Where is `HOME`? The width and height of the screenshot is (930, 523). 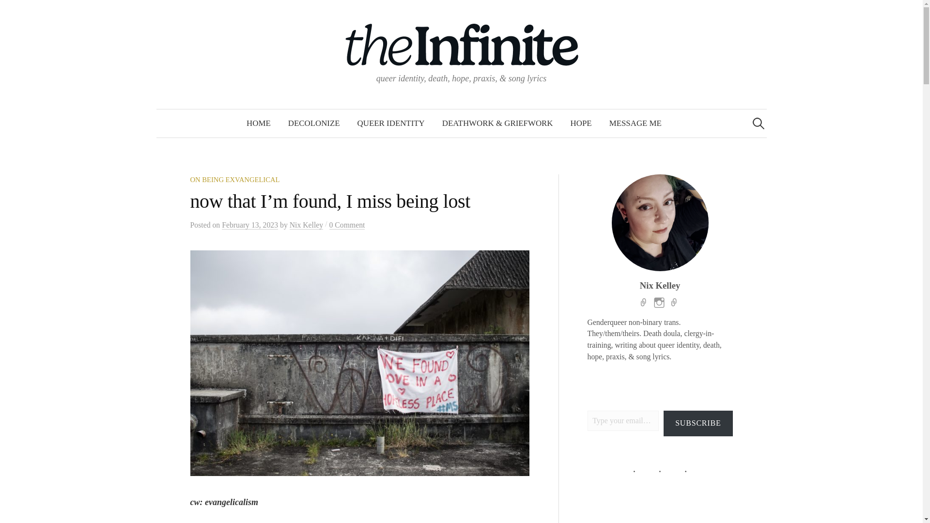
HOME is located at coordinates (259, 123).